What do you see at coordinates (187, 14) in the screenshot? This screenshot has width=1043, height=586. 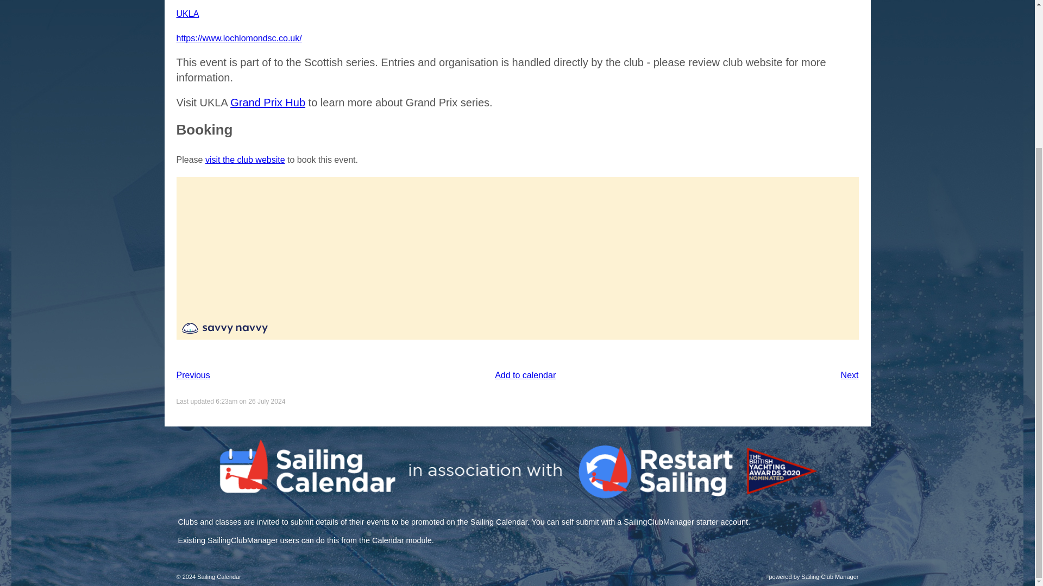 I see `UKLA` at bounding box center [187, 14].